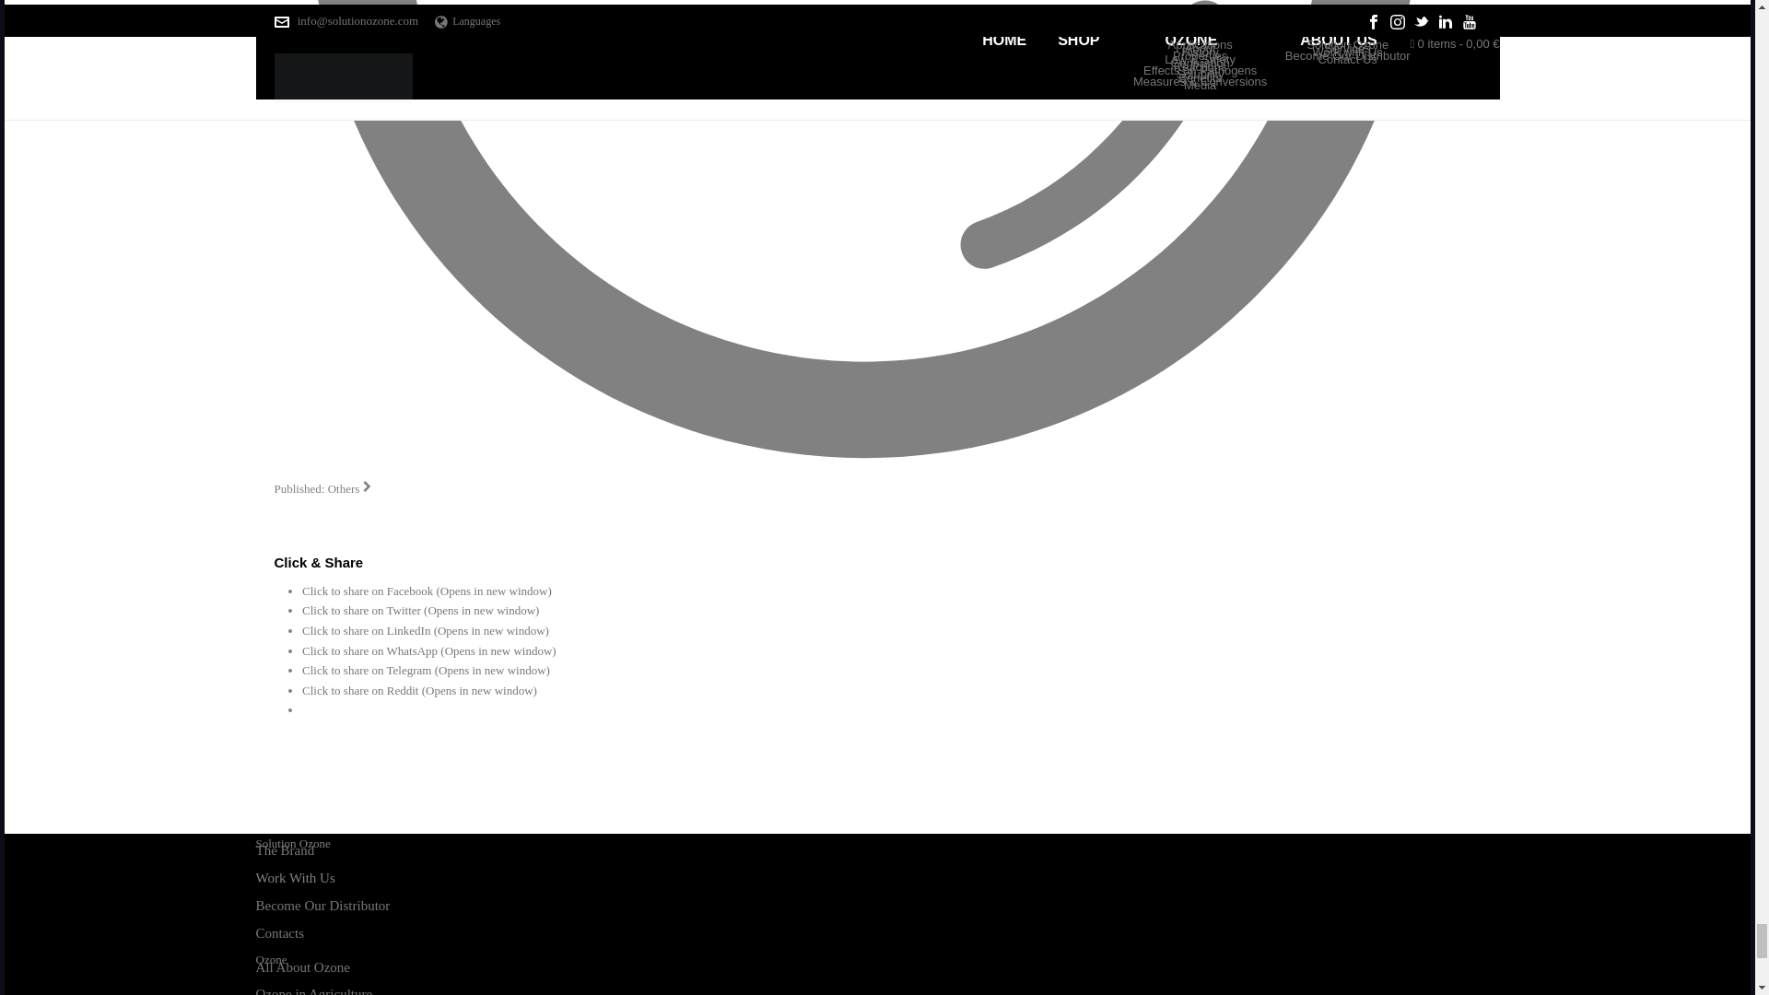 This screenshot has width=1769, height=995. Describe the element at coordinates (426, 630) in the screenshot. I see `Click to share on LinkedIn` at that location.